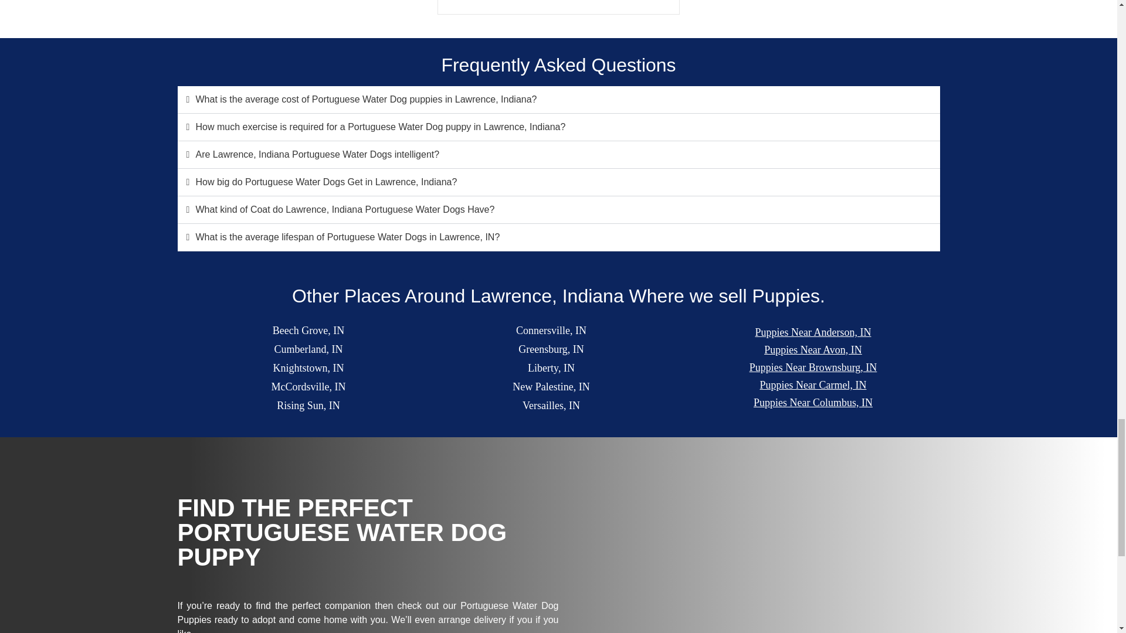 The width and height of the screenshot is (1126, 633). Describe the element at coordinates (813, 384) in the screenshot. I see `Puppies Near Carmel, IN` at that location.